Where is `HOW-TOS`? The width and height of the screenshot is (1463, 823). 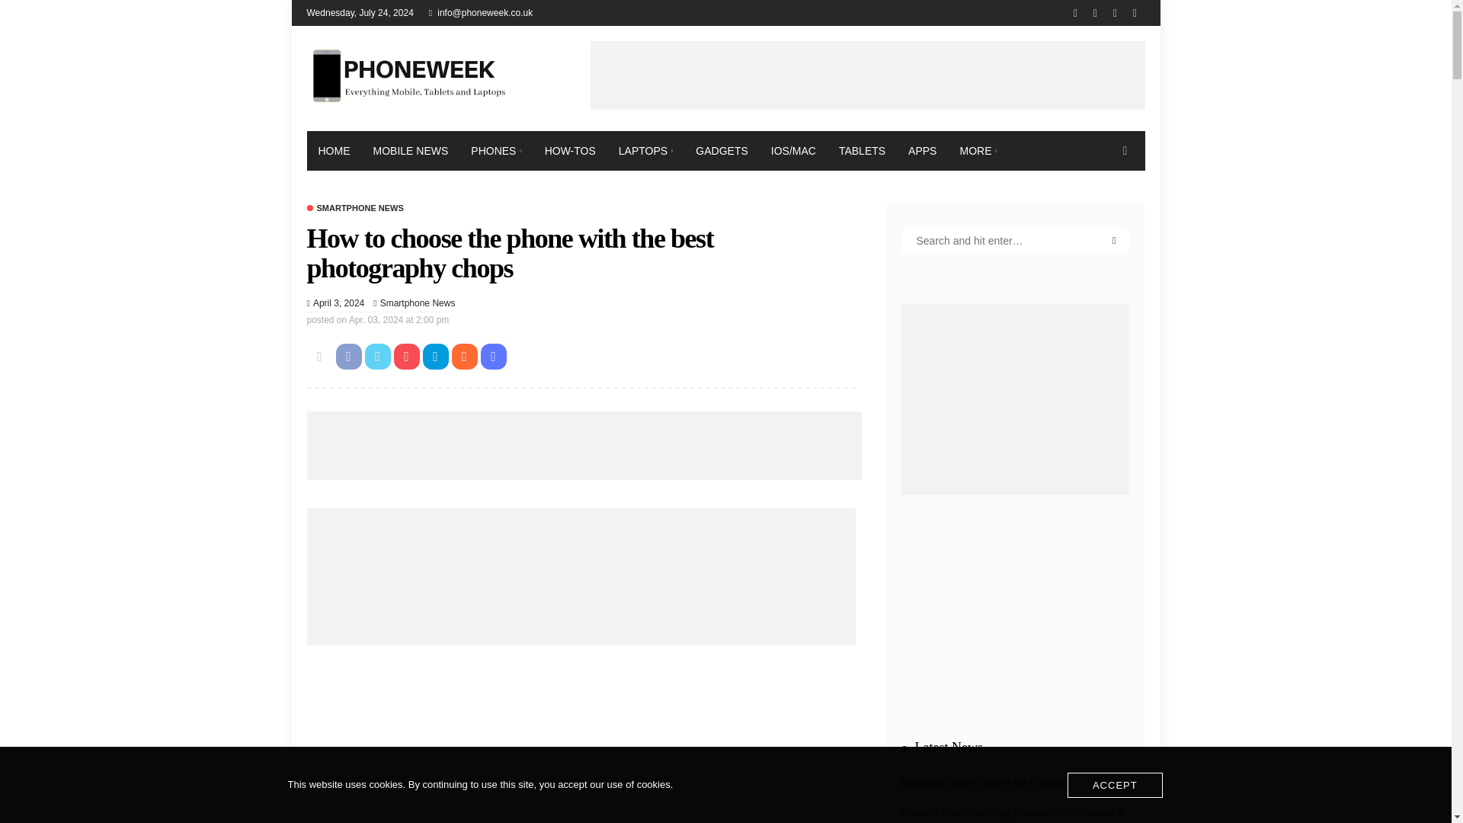 HOW-TOS is located at coordinates (570, 150).